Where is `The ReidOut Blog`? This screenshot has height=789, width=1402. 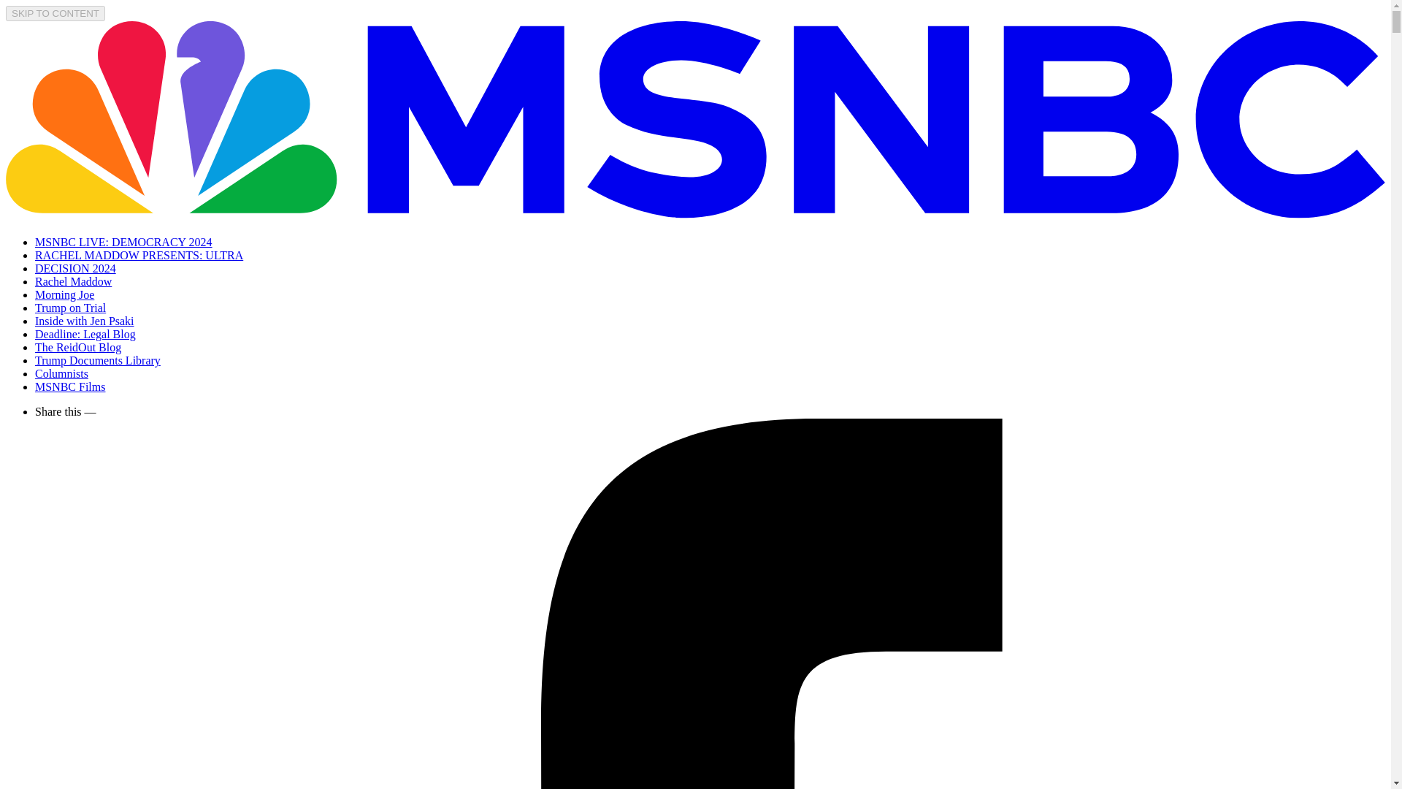
The ReidOut Blog is located at coordinates (77, 346).